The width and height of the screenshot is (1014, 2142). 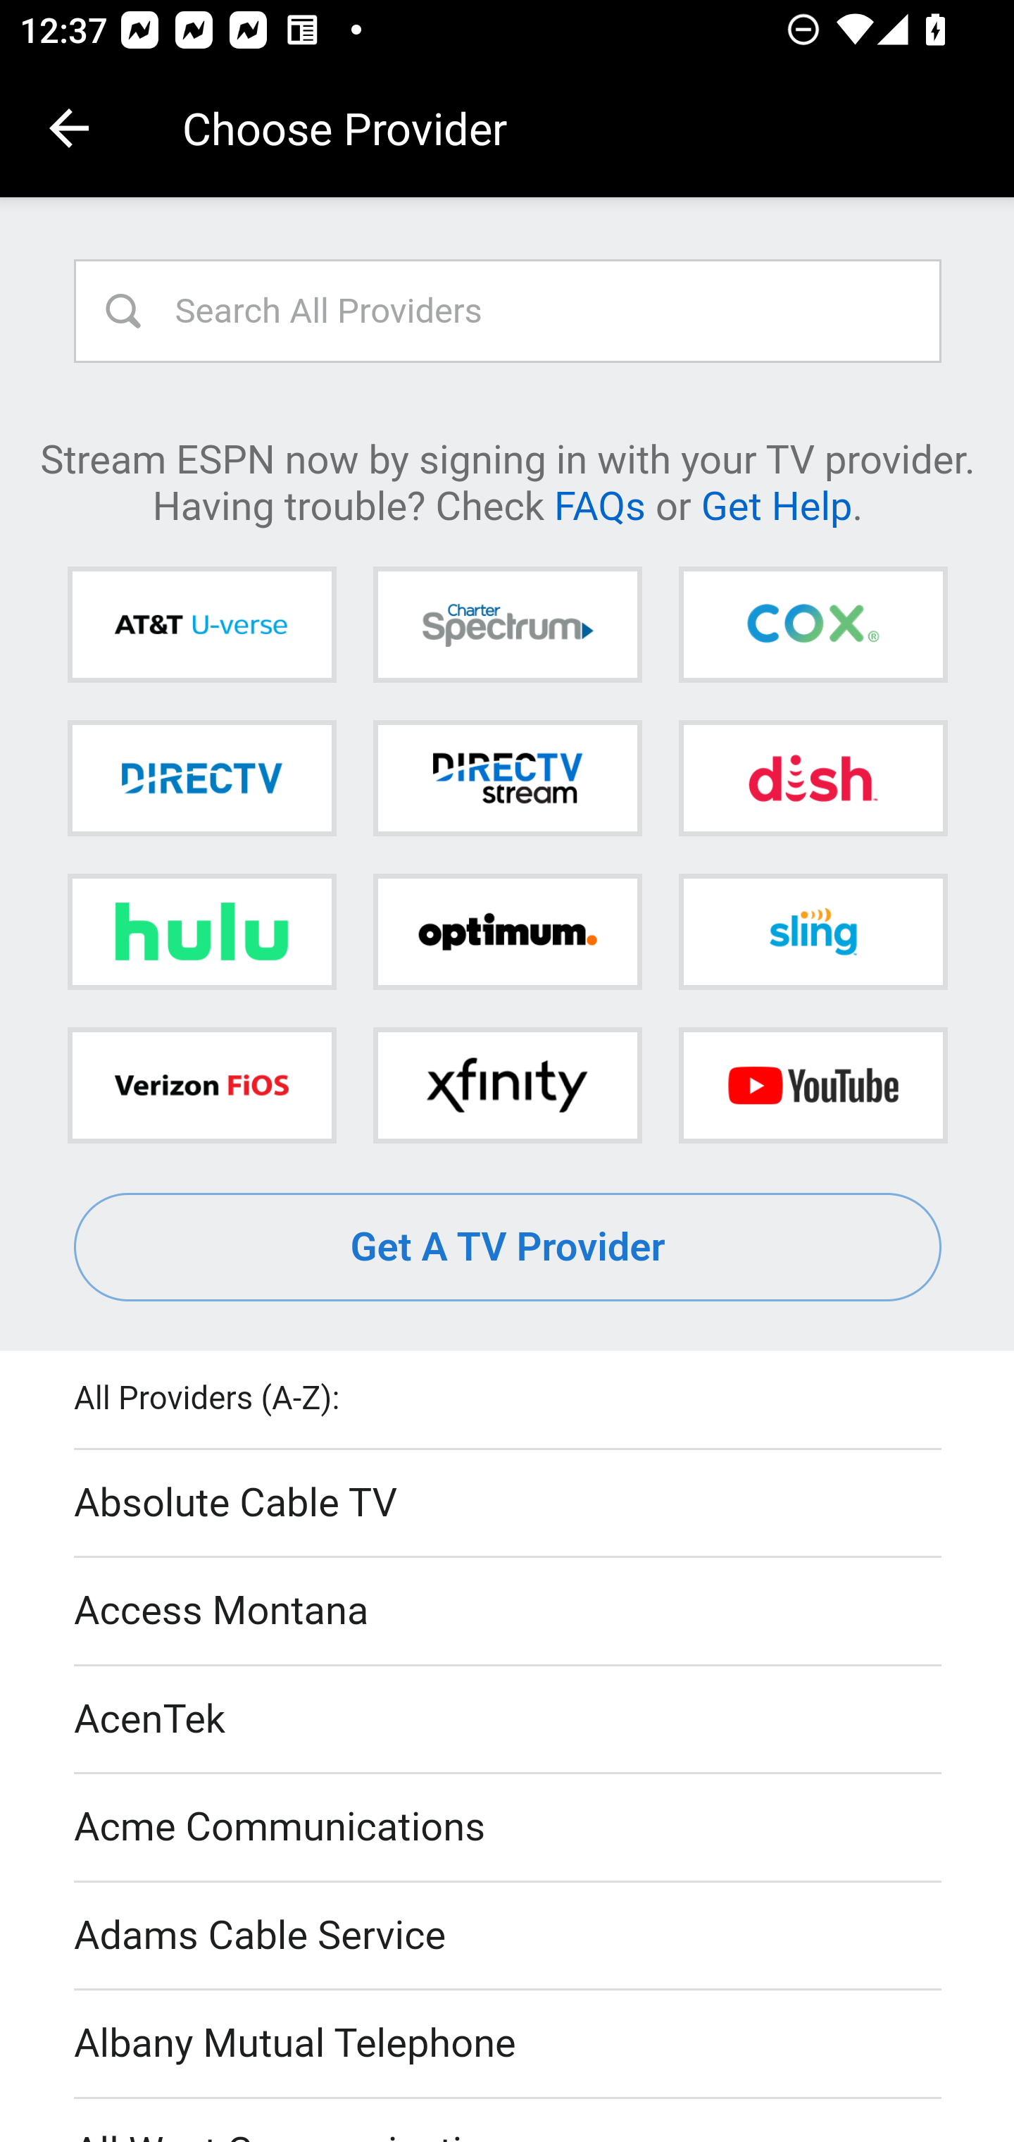 What do you see at coordinates (813, 1085) in the screenshot?
I see `YouTube TV` at bounding box center [813, 1085].